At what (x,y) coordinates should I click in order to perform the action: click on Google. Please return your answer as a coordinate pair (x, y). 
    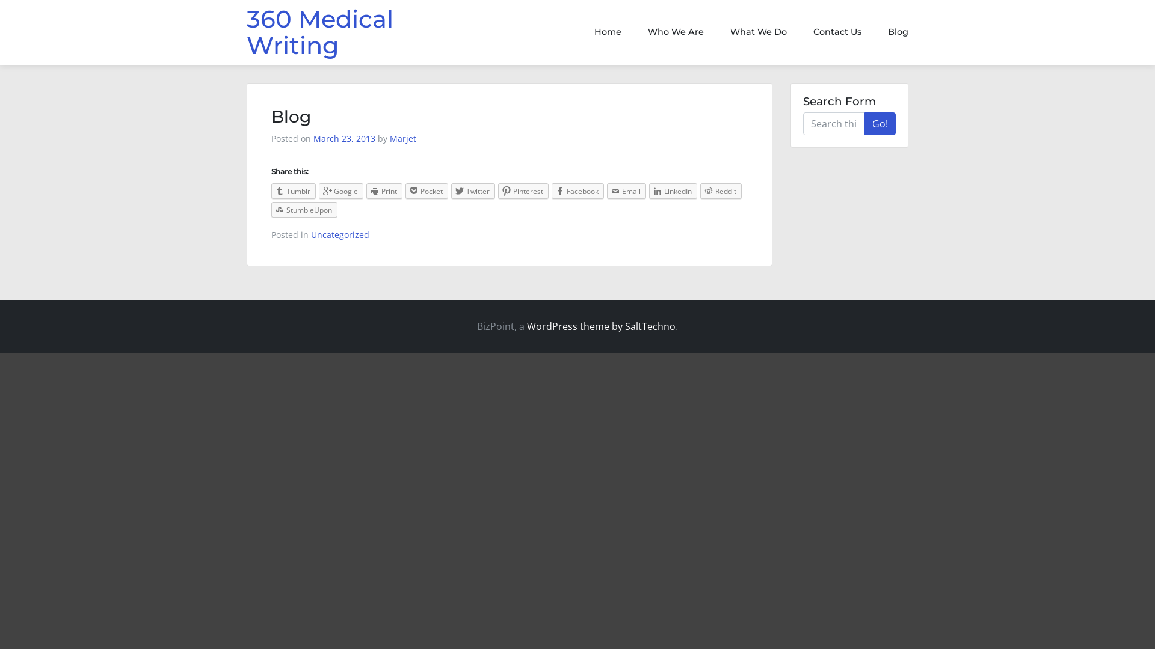
    Looking at the image, I should click on (341, 191).